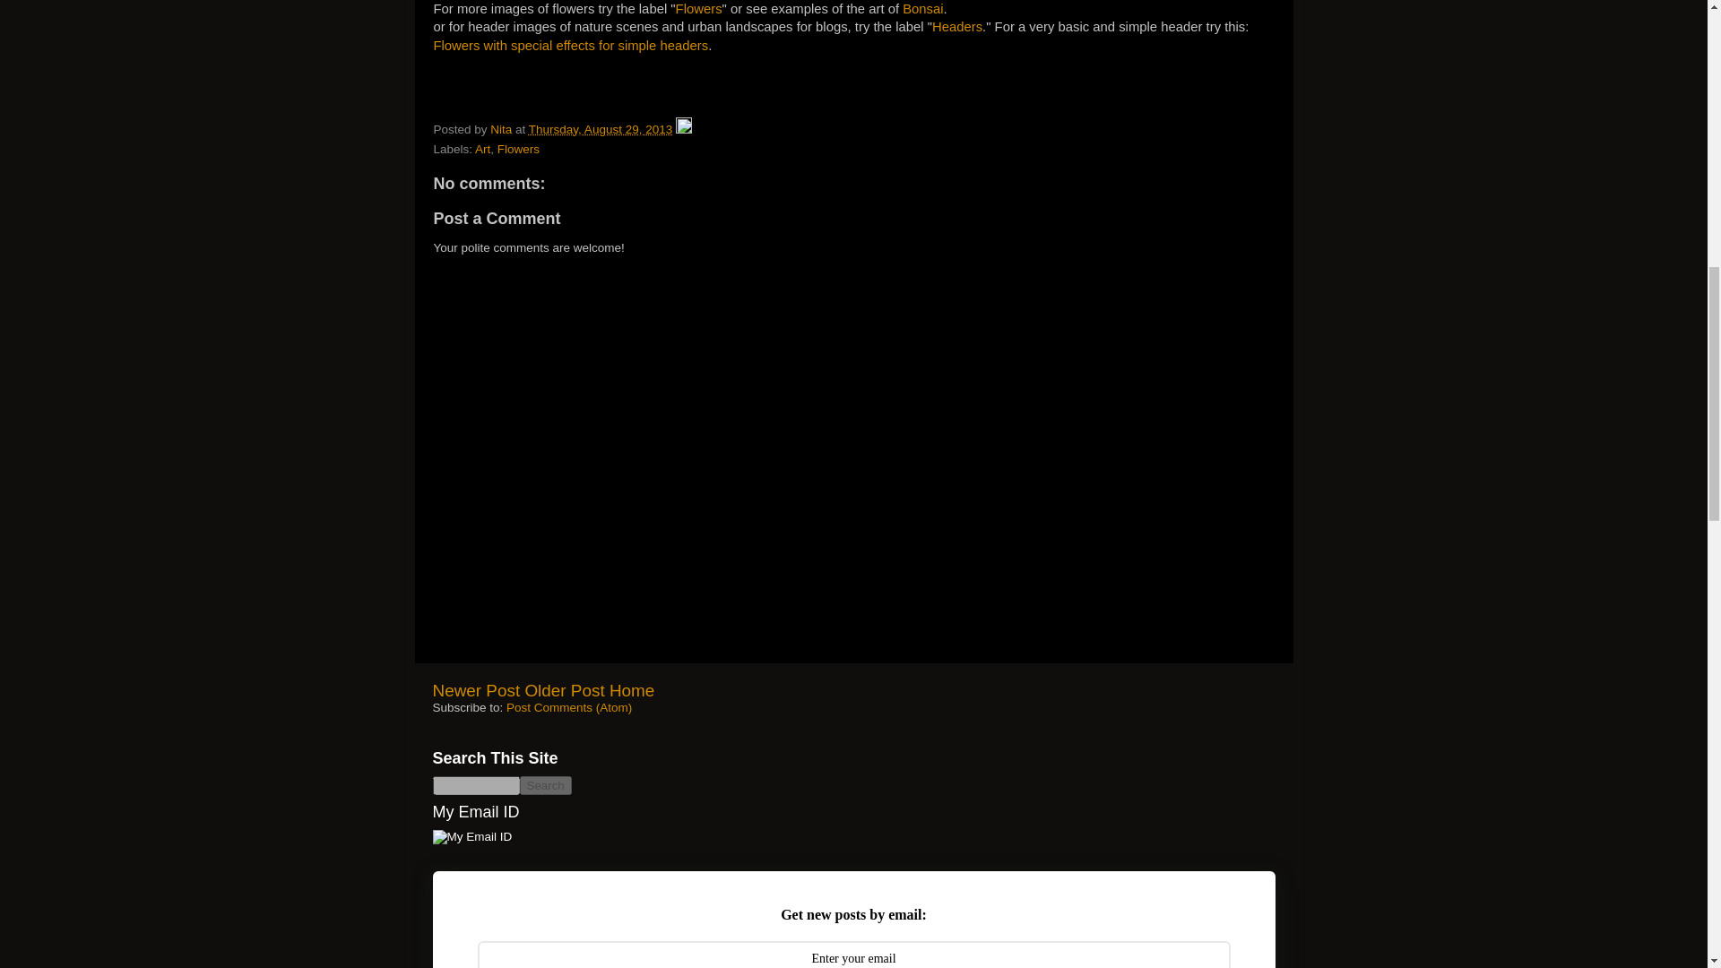 The height and width of the screenshot is (968, 1721). Describe the element at coordinates (564, 690) in the screenshot. I see `Older Post` at that location.